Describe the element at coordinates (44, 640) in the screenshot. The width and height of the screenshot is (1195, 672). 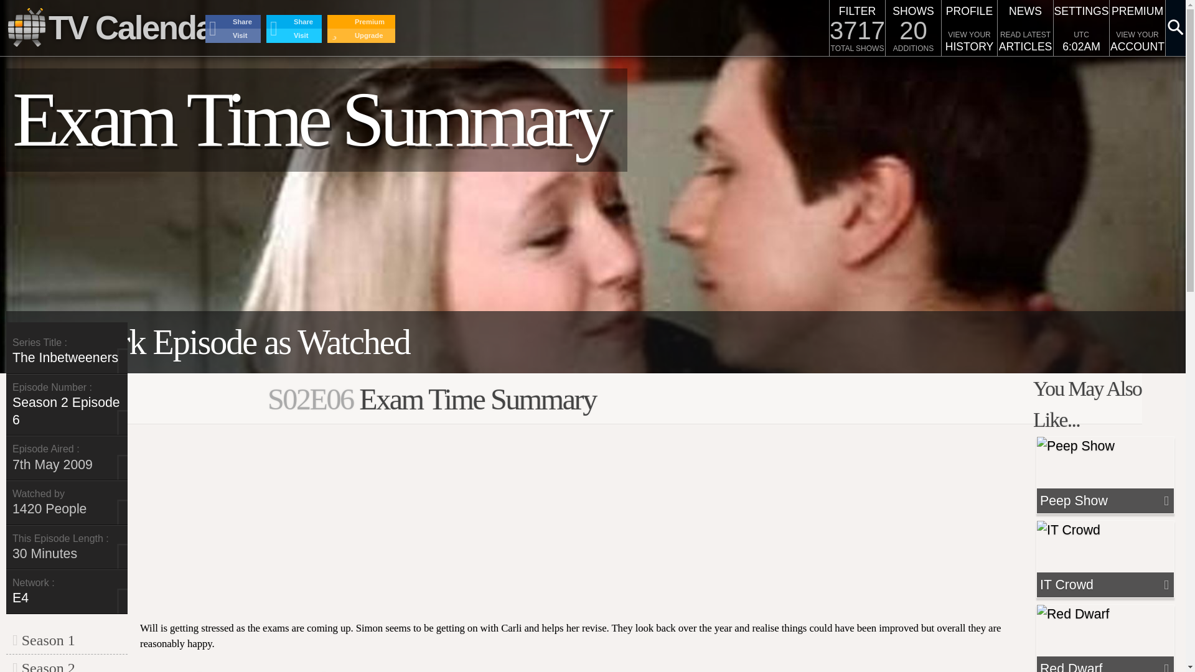
I see `Season 1` at that location.